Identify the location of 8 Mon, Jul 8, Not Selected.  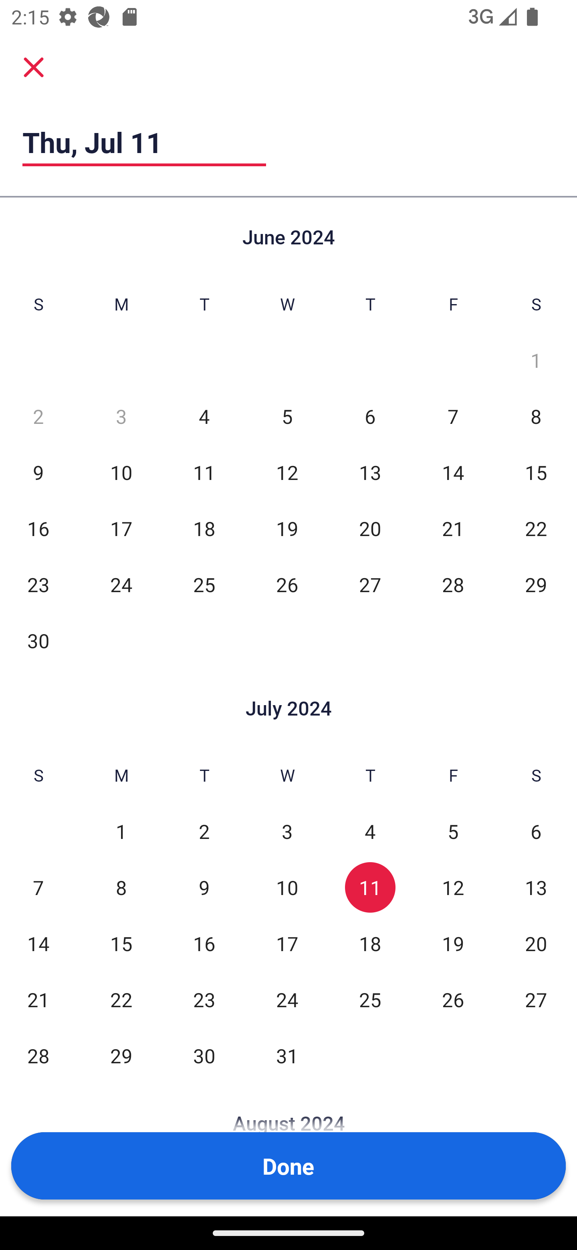
(121, 887).